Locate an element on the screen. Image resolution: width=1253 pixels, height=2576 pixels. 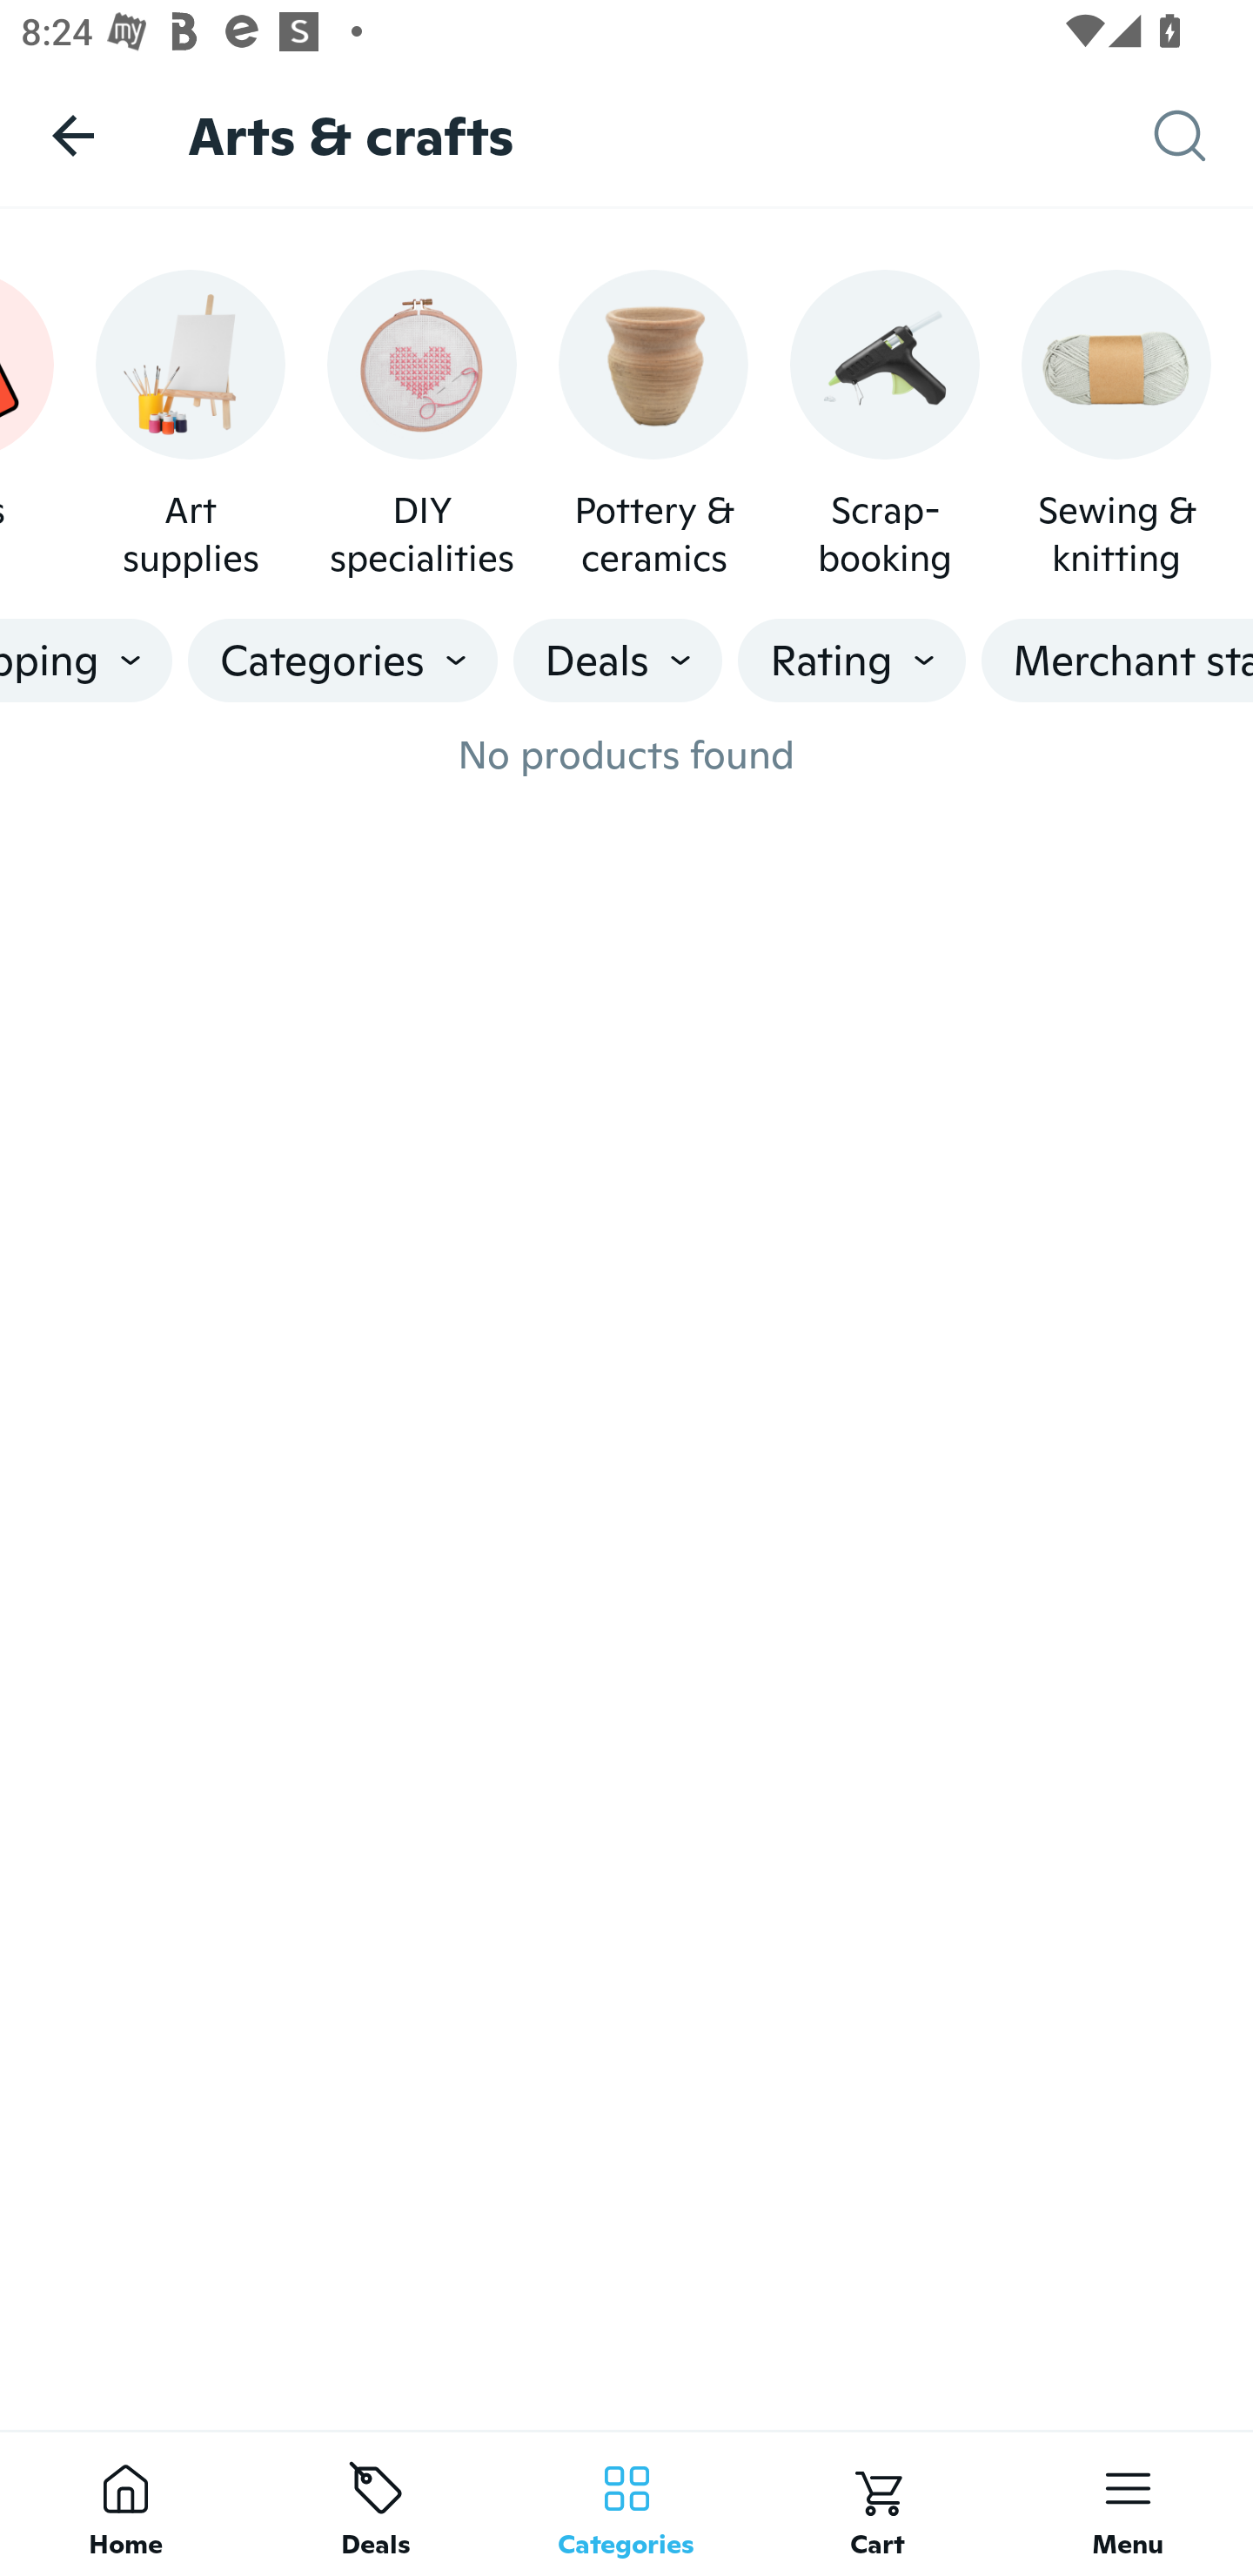
Search is located at coordinates (1203, 136).